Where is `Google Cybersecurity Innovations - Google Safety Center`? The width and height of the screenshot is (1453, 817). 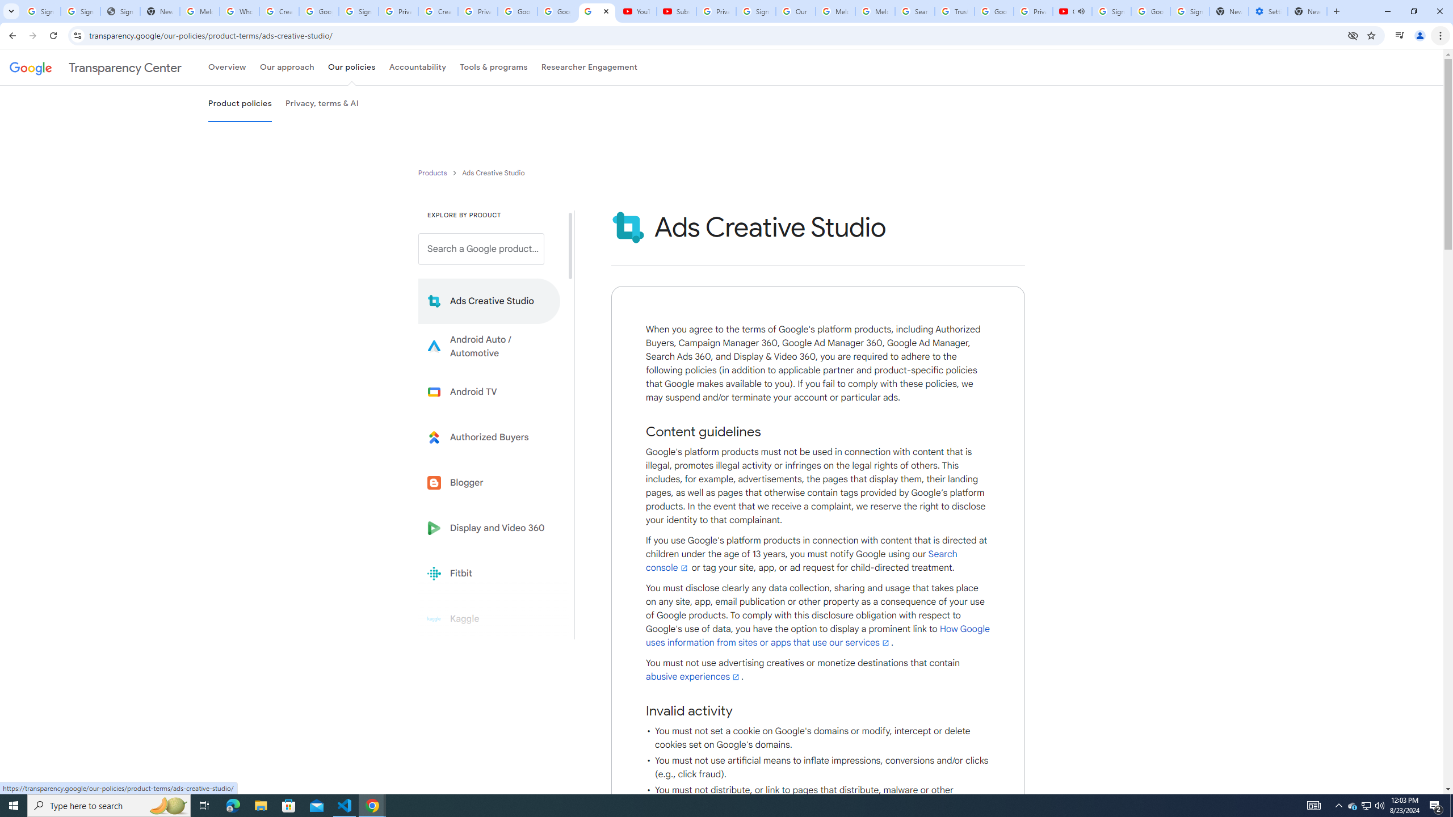
Google Cybersecurity Innovations - Google Safety Center is located at coordinates (1151, 11).